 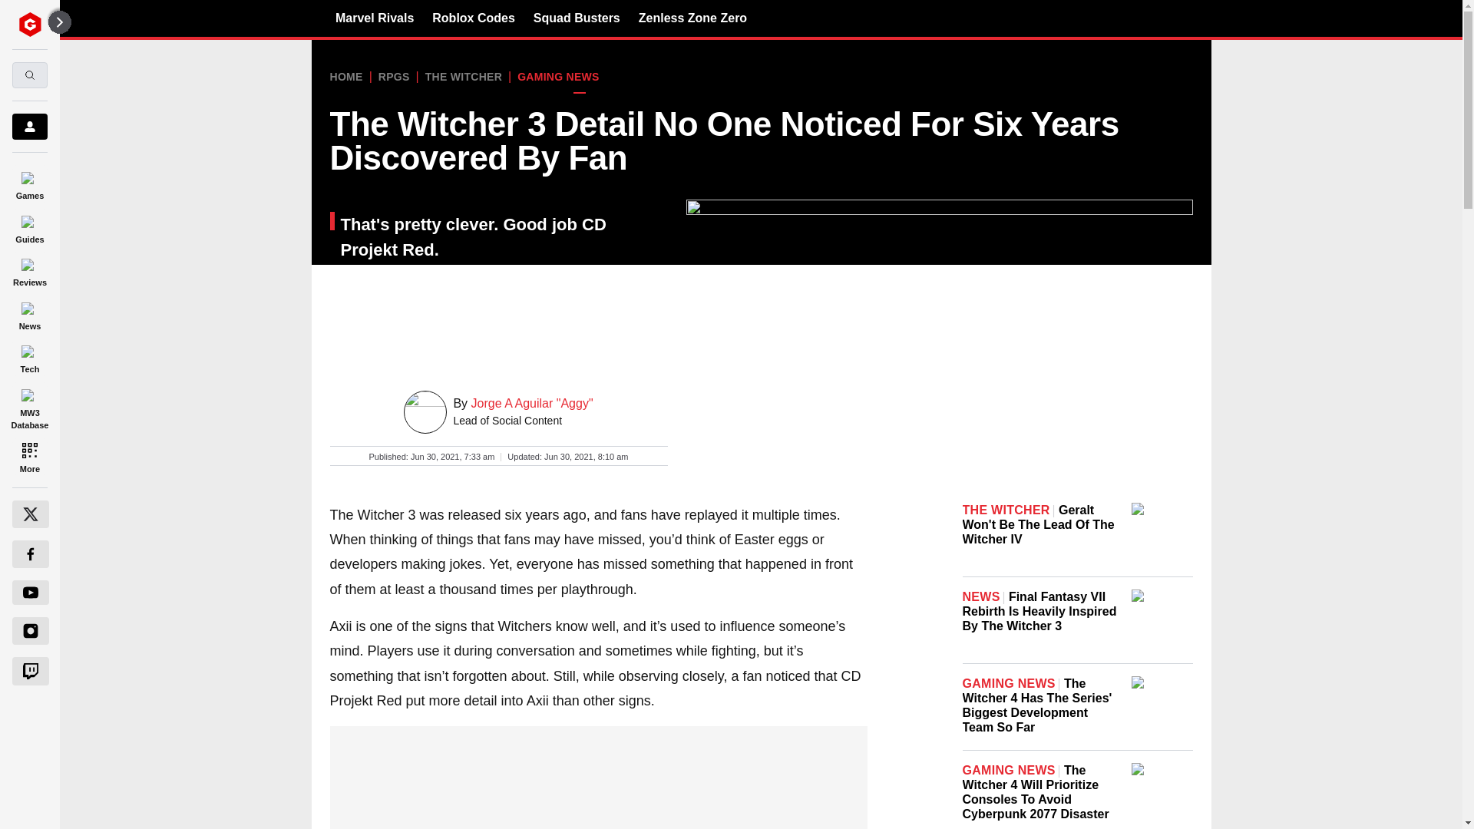 I want to click on Roblox Codes, so click(x=473, y=18).